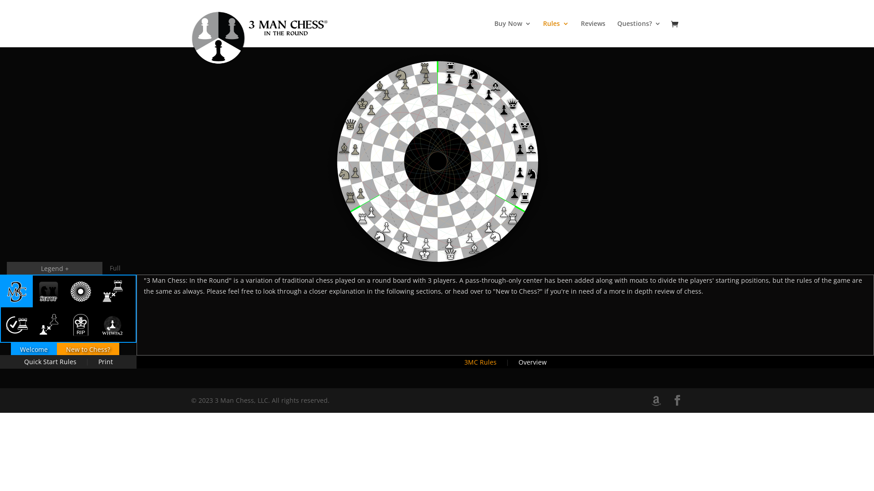 The height and width of the screenshot is (491, 874). What do you see at coordinates (81, 291) in the screenshot?
I see `The Center` at bounding box center [81, 291].